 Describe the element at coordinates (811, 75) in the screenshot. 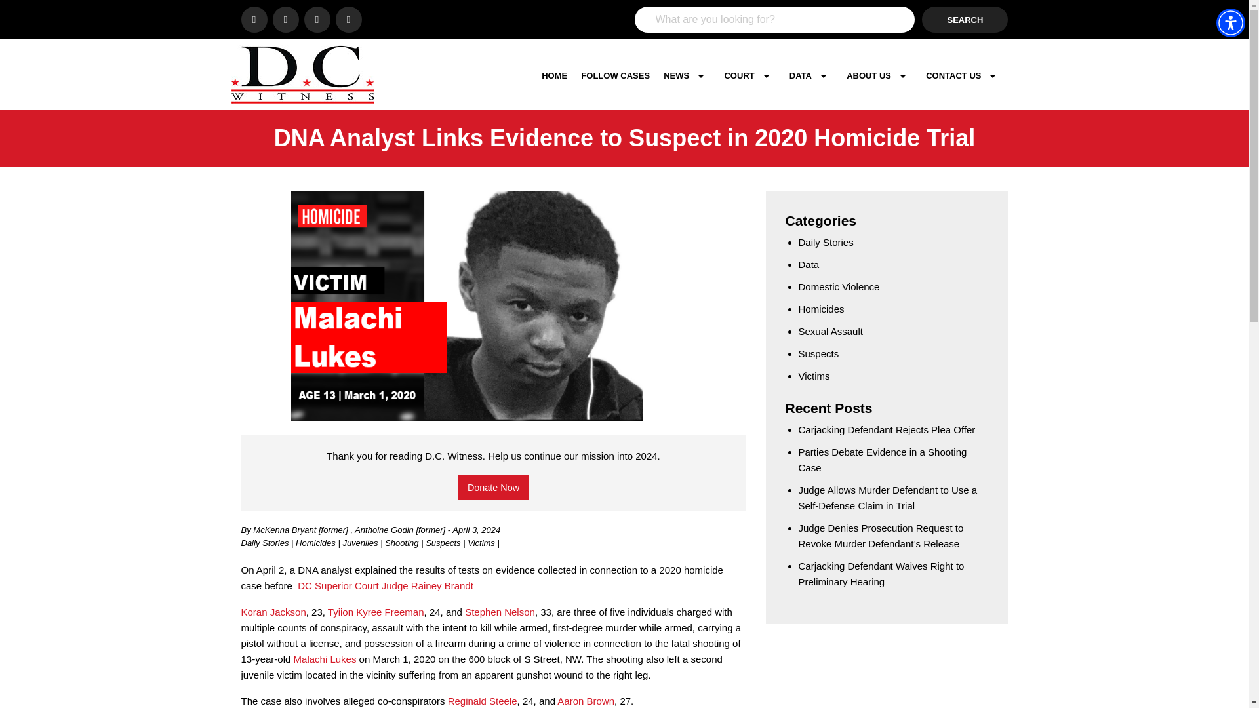

I see `DATA` at that location.